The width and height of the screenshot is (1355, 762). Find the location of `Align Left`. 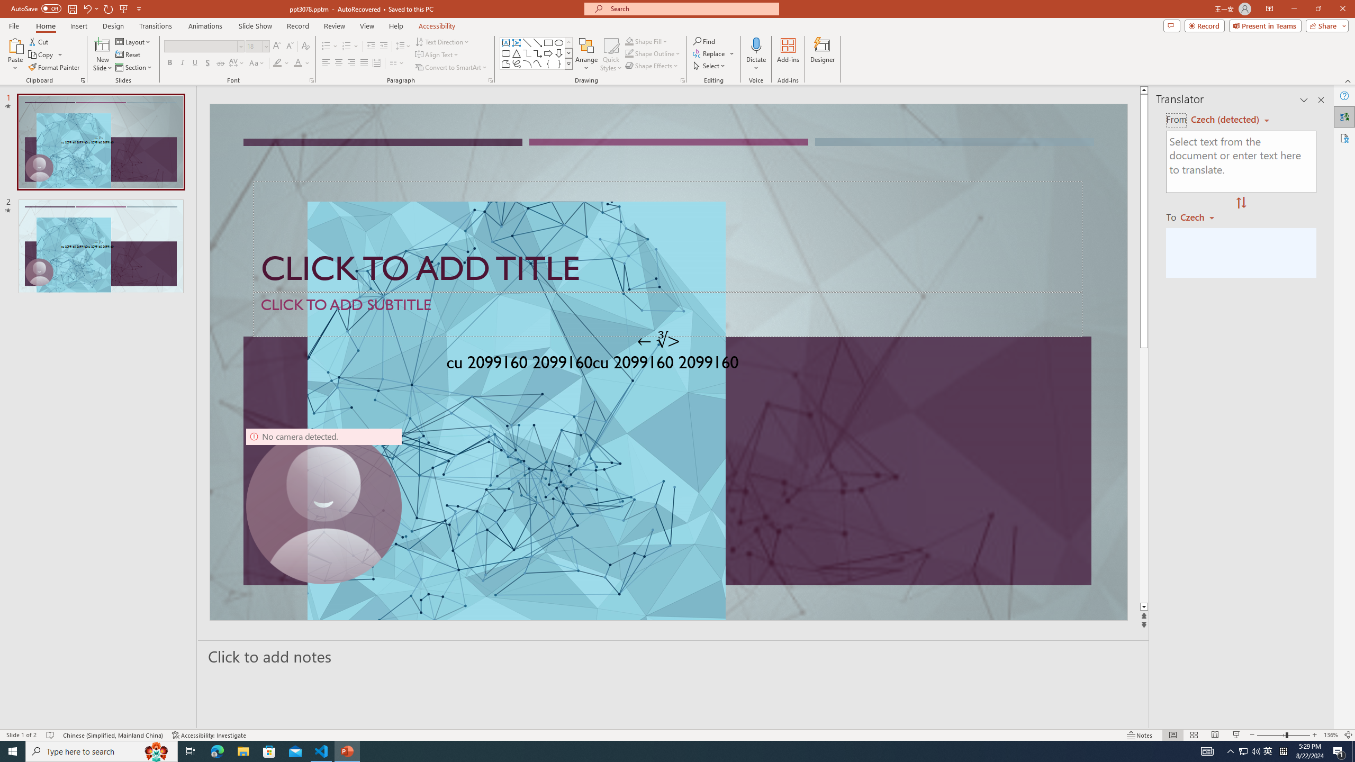

Align Left is located at coordinates (326, 63).